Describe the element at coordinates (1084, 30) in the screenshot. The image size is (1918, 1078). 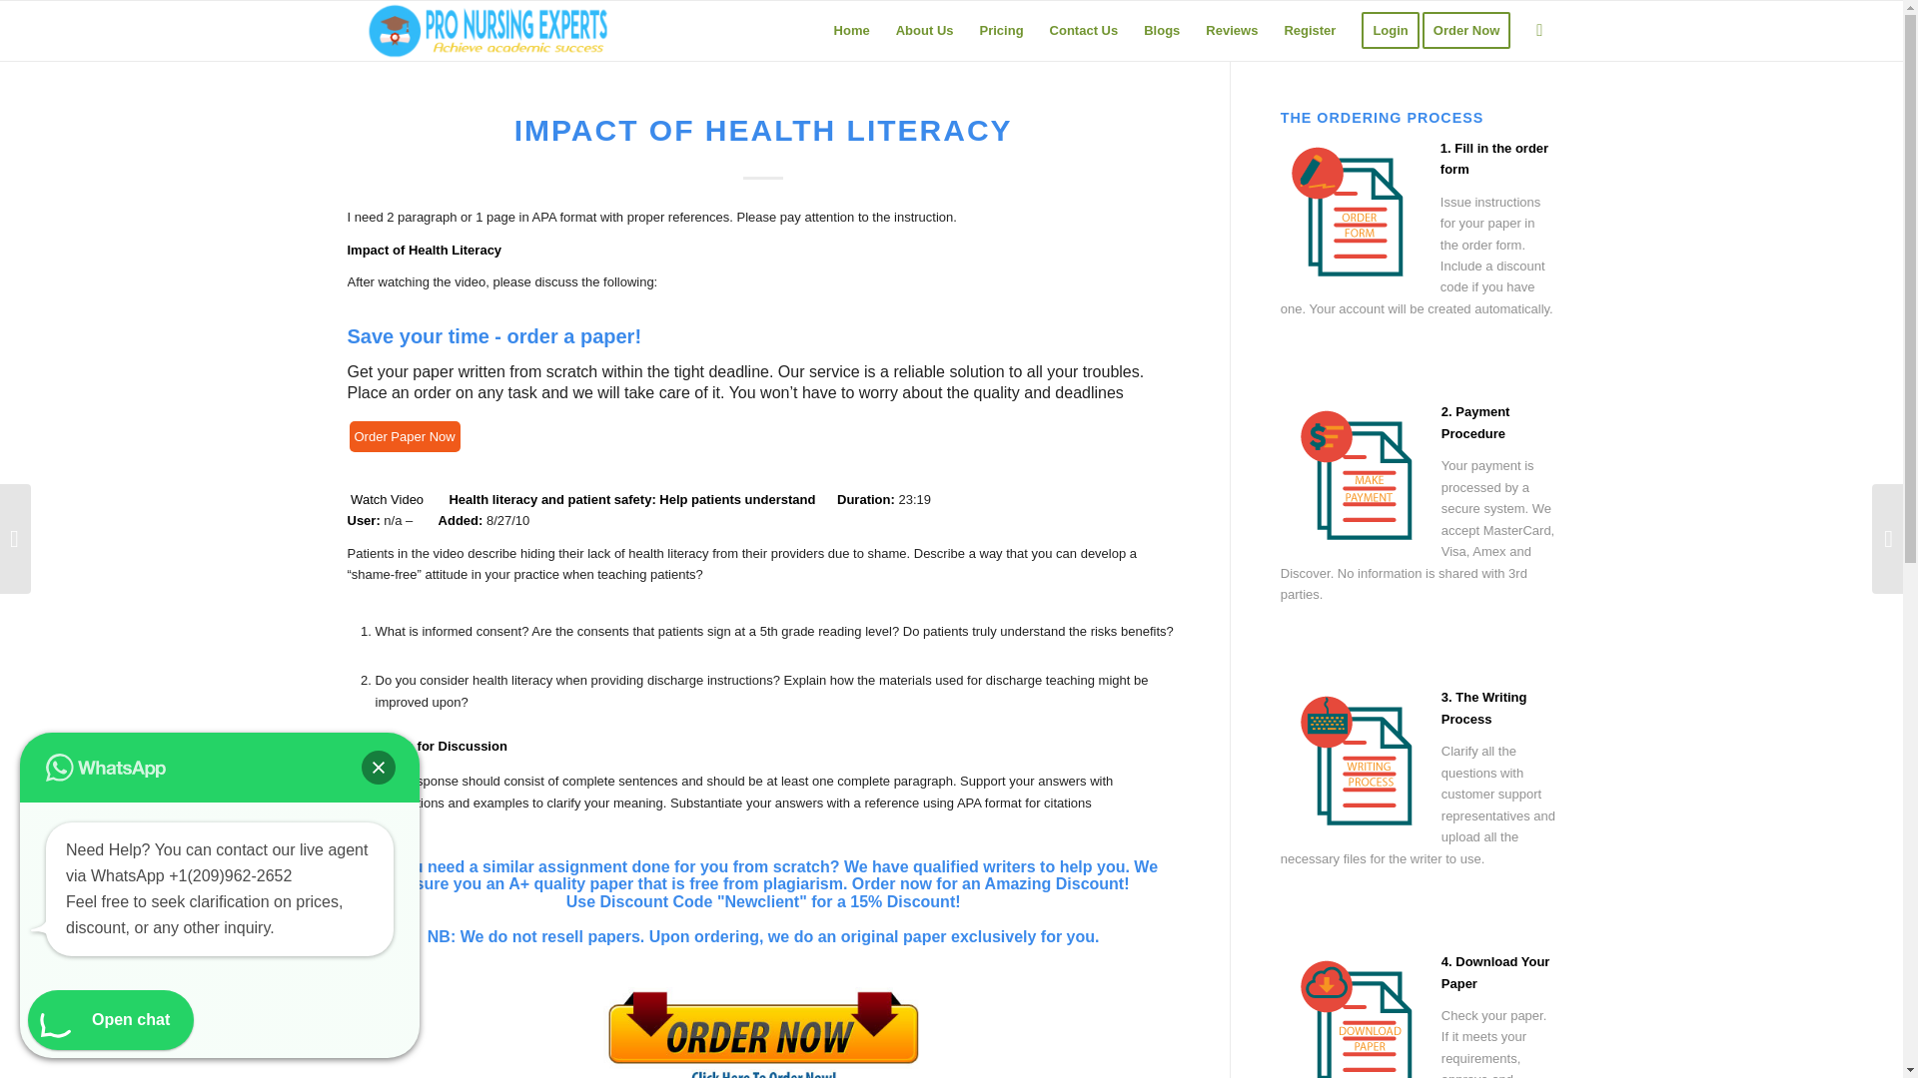
I see `Contact Us` at that location.